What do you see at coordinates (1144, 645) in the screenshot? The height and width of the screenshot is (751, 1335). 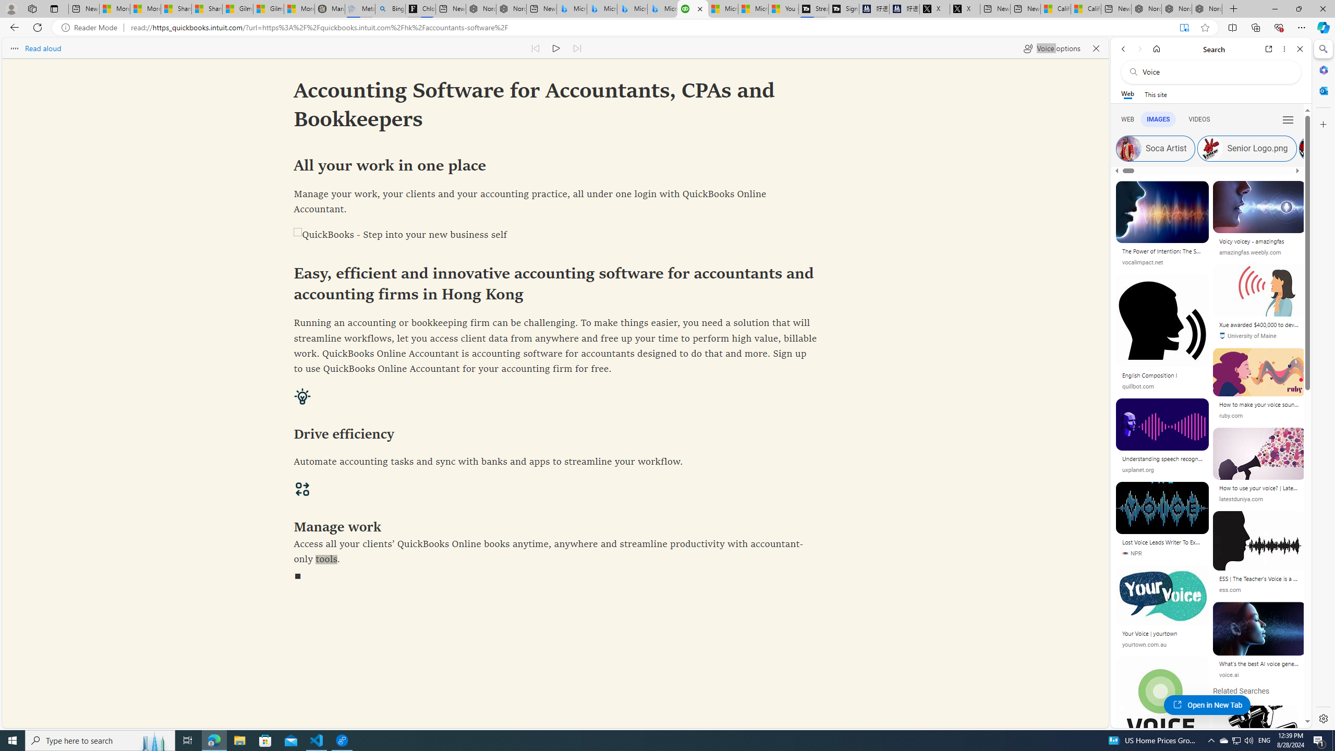 I see `yourtown.com.au` at bounding box center [1144, 645].